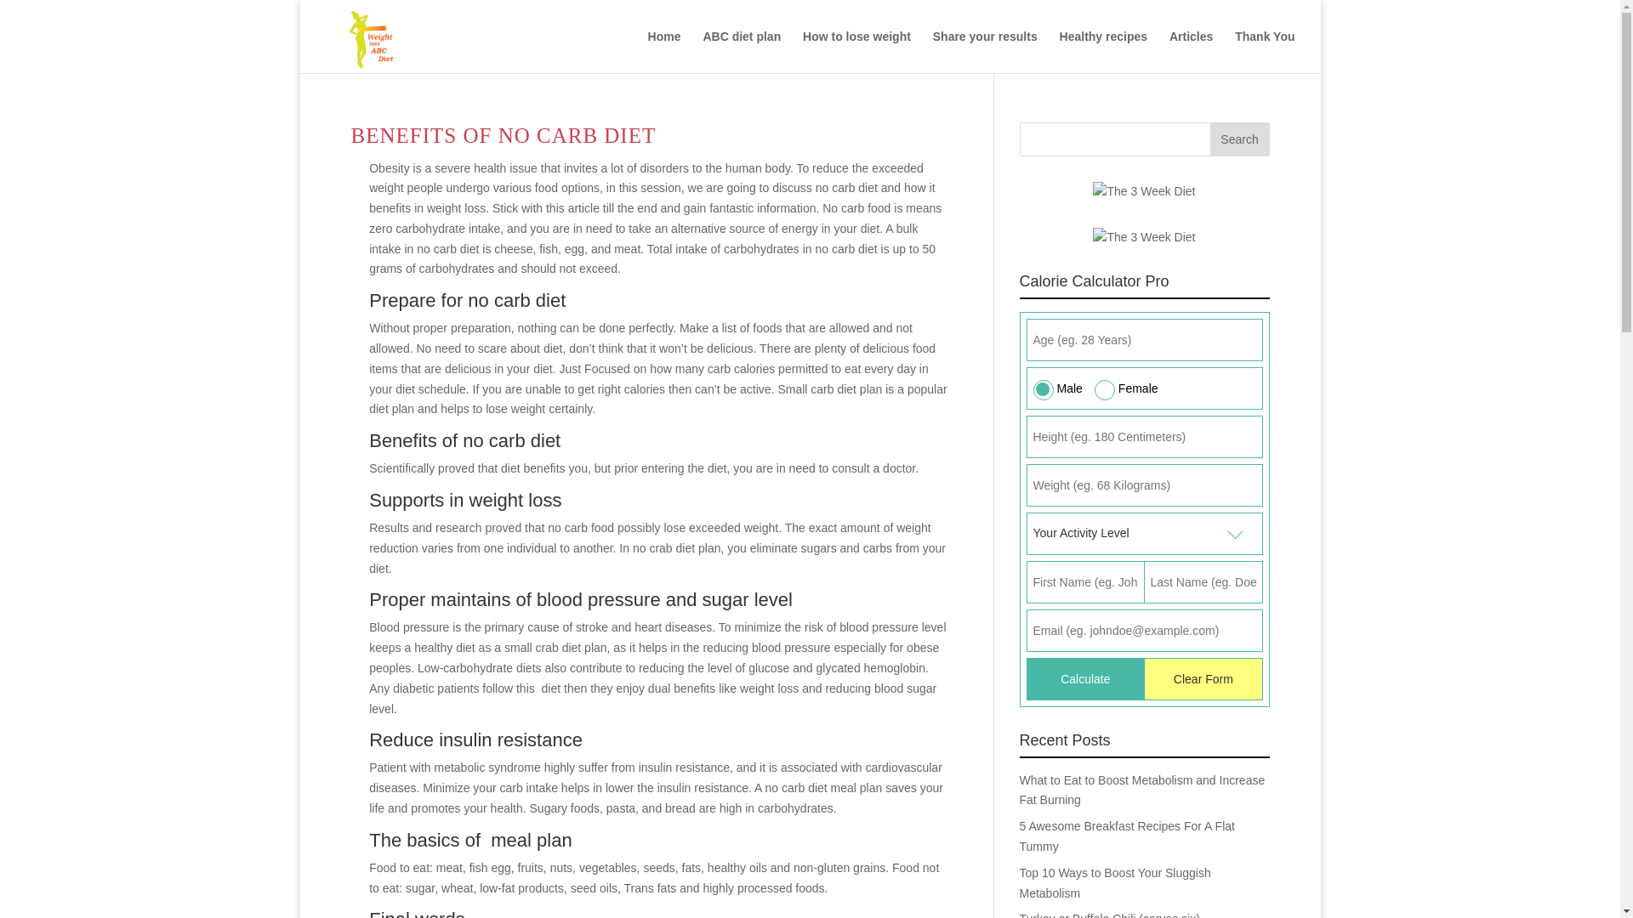  What do you see at coordinates (1114, 883) in the screenshot?
I see `Top 10 Ways to Boost Your Sluggish Metabolism` at bounding box center [1114, 883].